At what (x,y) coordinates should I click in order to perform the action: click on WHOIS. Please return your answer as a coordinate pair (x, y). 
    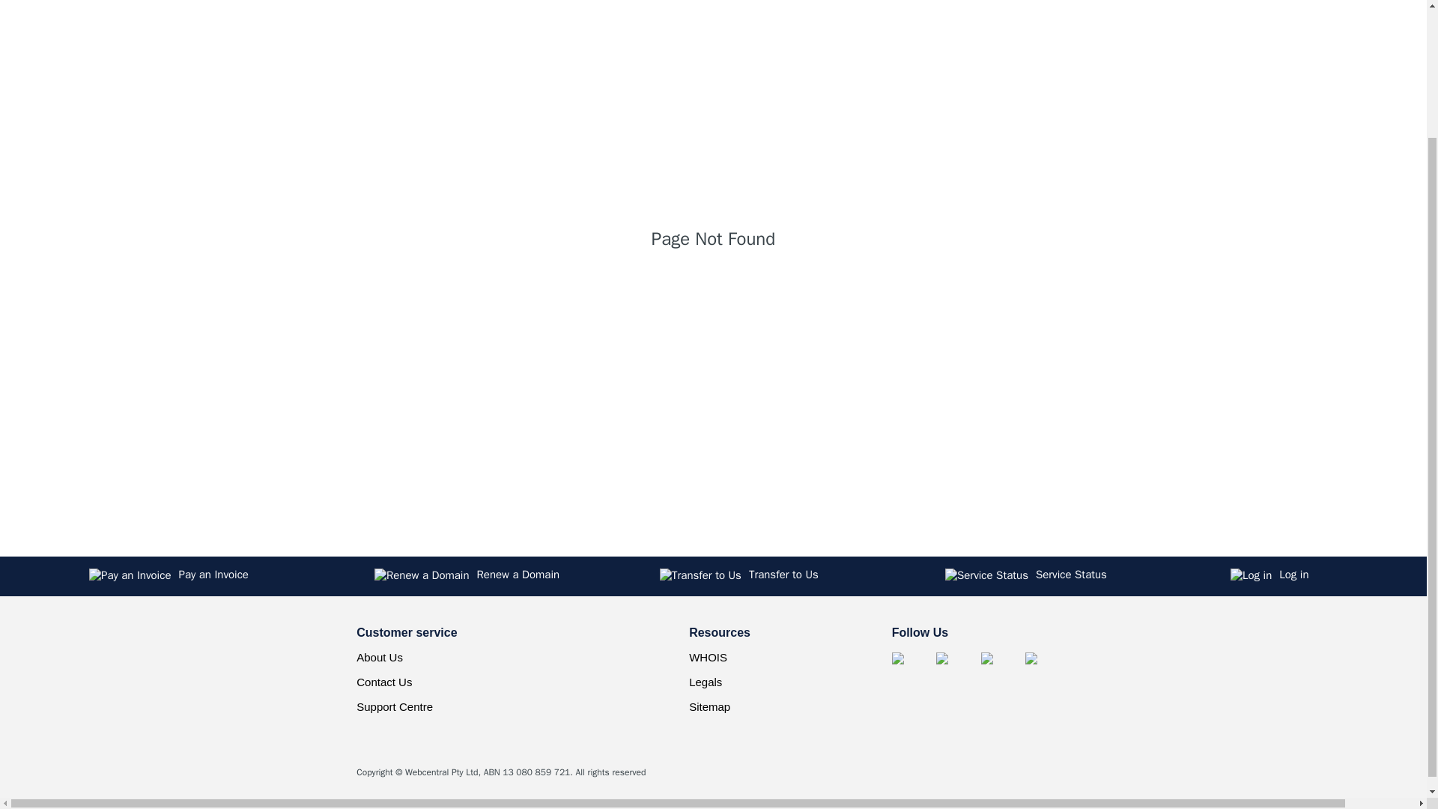
    Looking at the image, I should click on (708, 656).